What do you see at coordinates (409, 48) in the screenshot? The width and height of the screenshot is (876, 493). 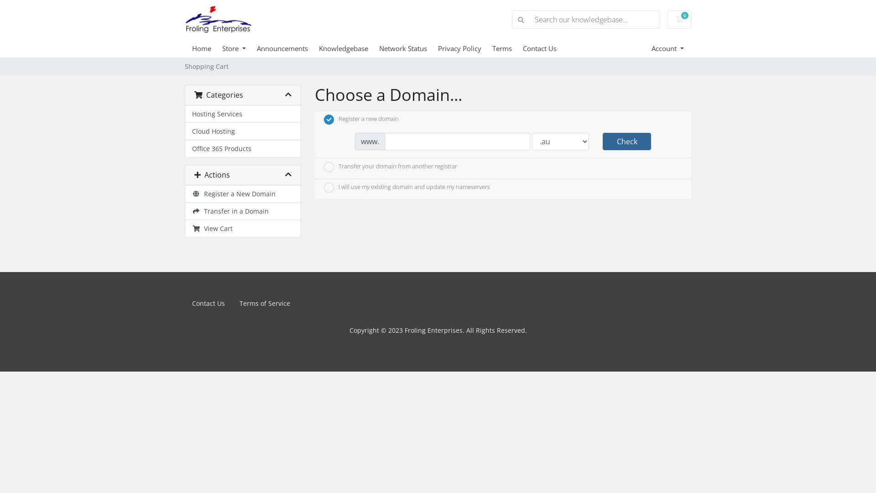 I see `Network Status` at bounding box center [409, 48].